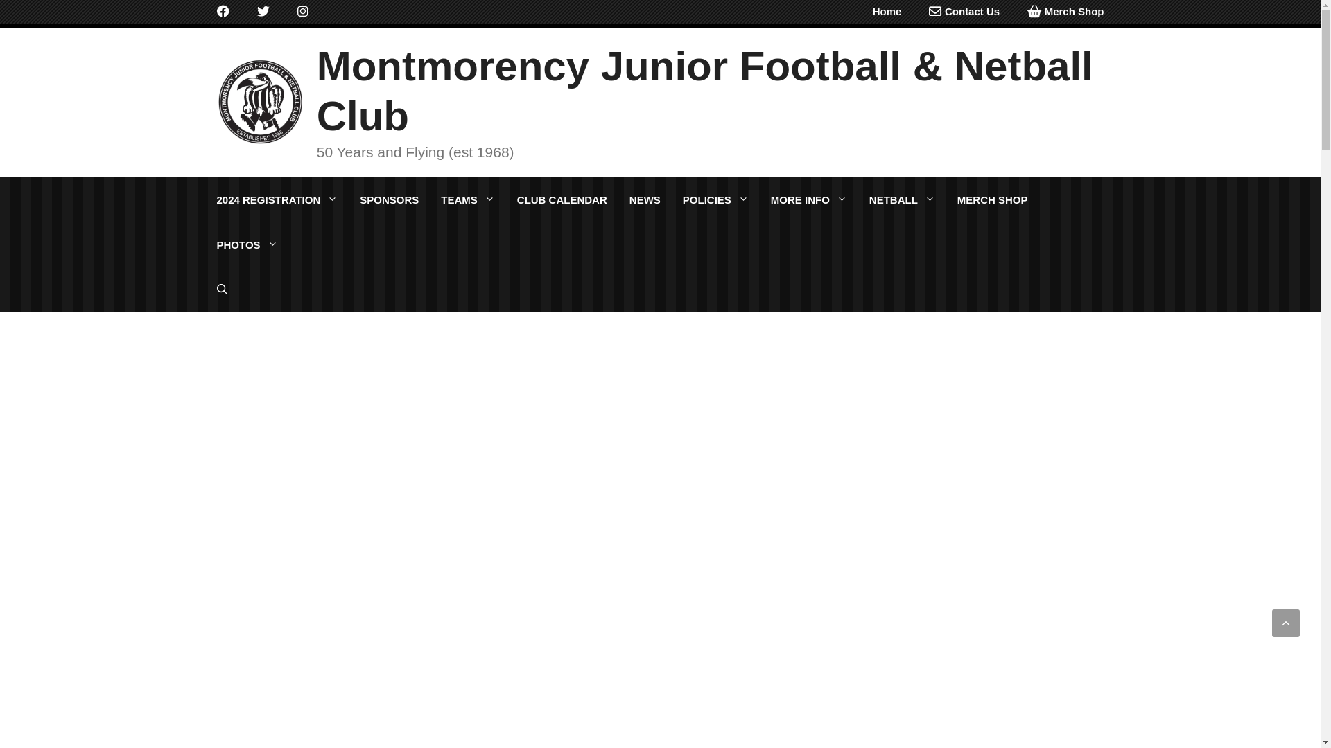 The height and width of the screenshot is (748, 1331). Describe the element at coordinates (705, 91) in the screenshot. I see `Montmorency Junior Football & Netball Club` at that location.